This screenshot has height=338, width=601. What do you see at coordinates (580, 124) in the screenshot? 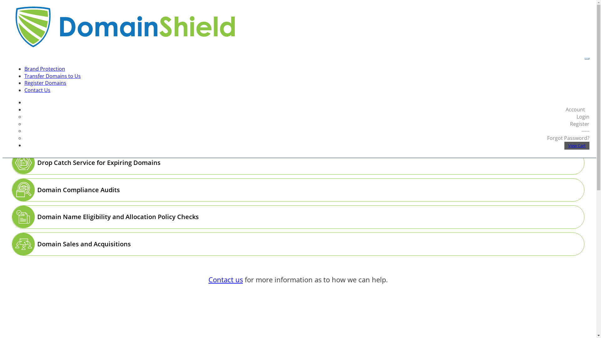
I see `Register` at bounding box center [580, 124].